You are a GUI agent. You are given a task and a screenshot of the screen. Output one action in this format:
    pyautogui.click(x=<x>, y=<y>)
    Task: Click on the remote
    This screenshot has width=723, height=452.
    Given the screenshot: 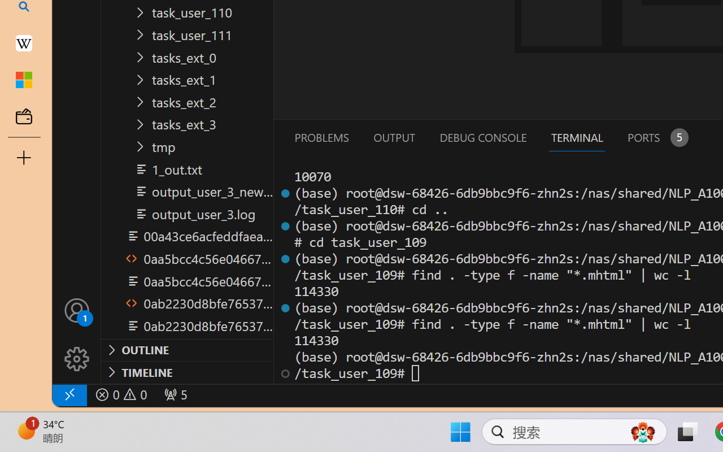 What is the action you would take?
    pyautogui.click(x=69, y=394)
    